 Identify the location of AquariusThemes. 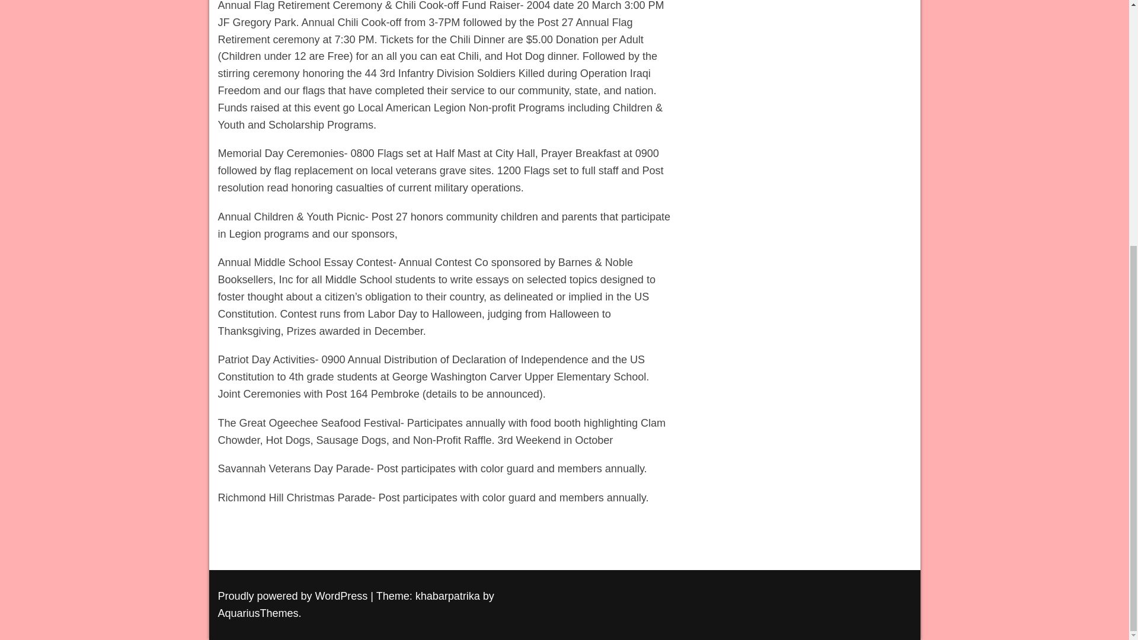
(258, 613).